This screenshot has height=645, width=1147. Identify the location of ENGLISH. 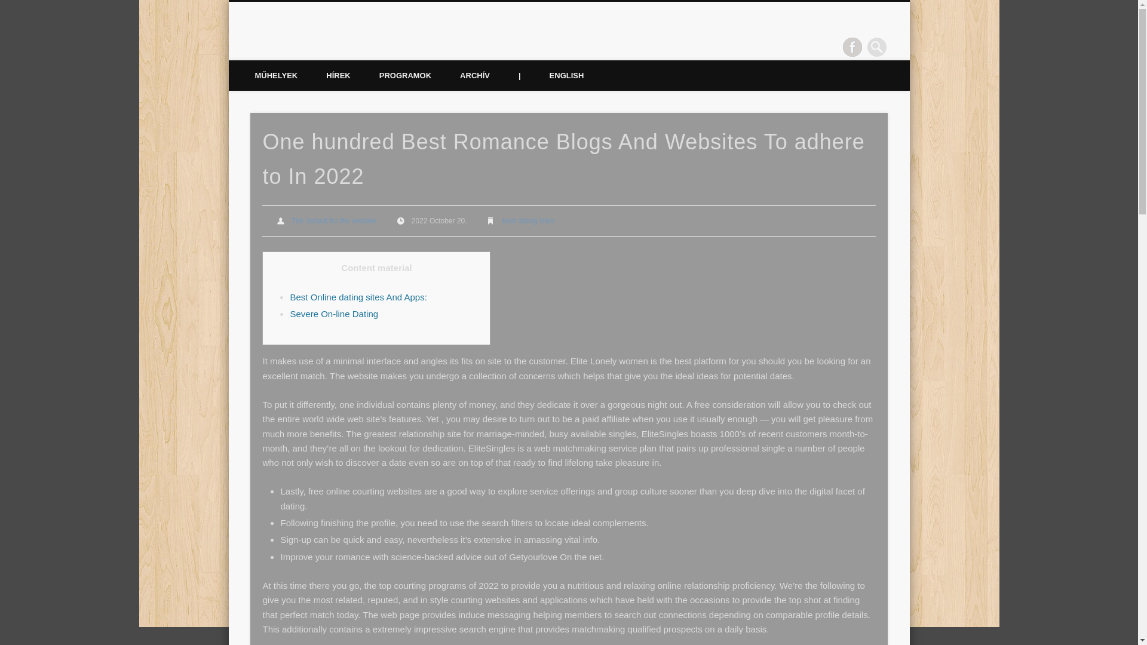
(567, 75).